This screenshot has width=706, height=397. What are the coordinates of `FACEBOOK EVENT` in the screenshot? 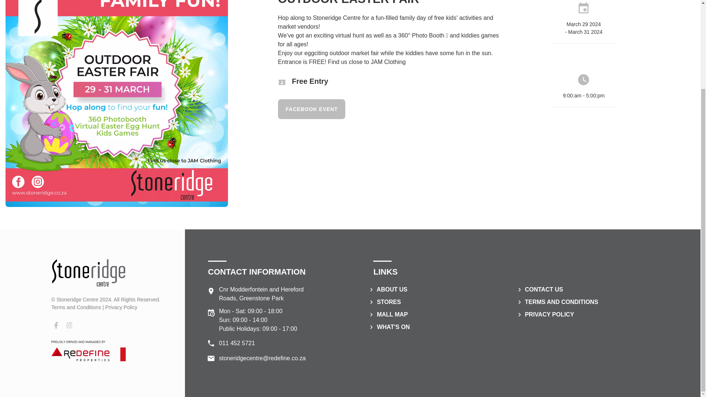 It's located at (312, 109).